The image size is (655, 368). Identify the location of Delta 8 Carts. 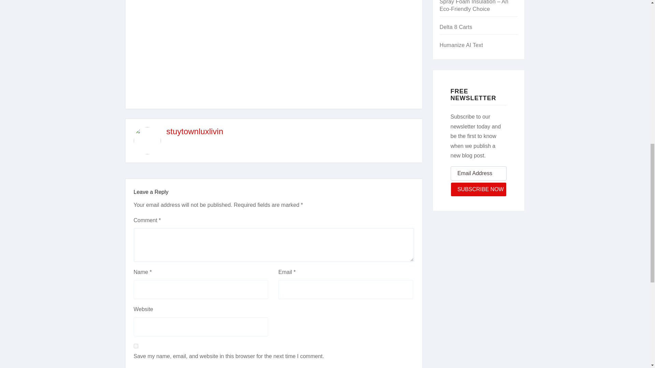
(456, 27).